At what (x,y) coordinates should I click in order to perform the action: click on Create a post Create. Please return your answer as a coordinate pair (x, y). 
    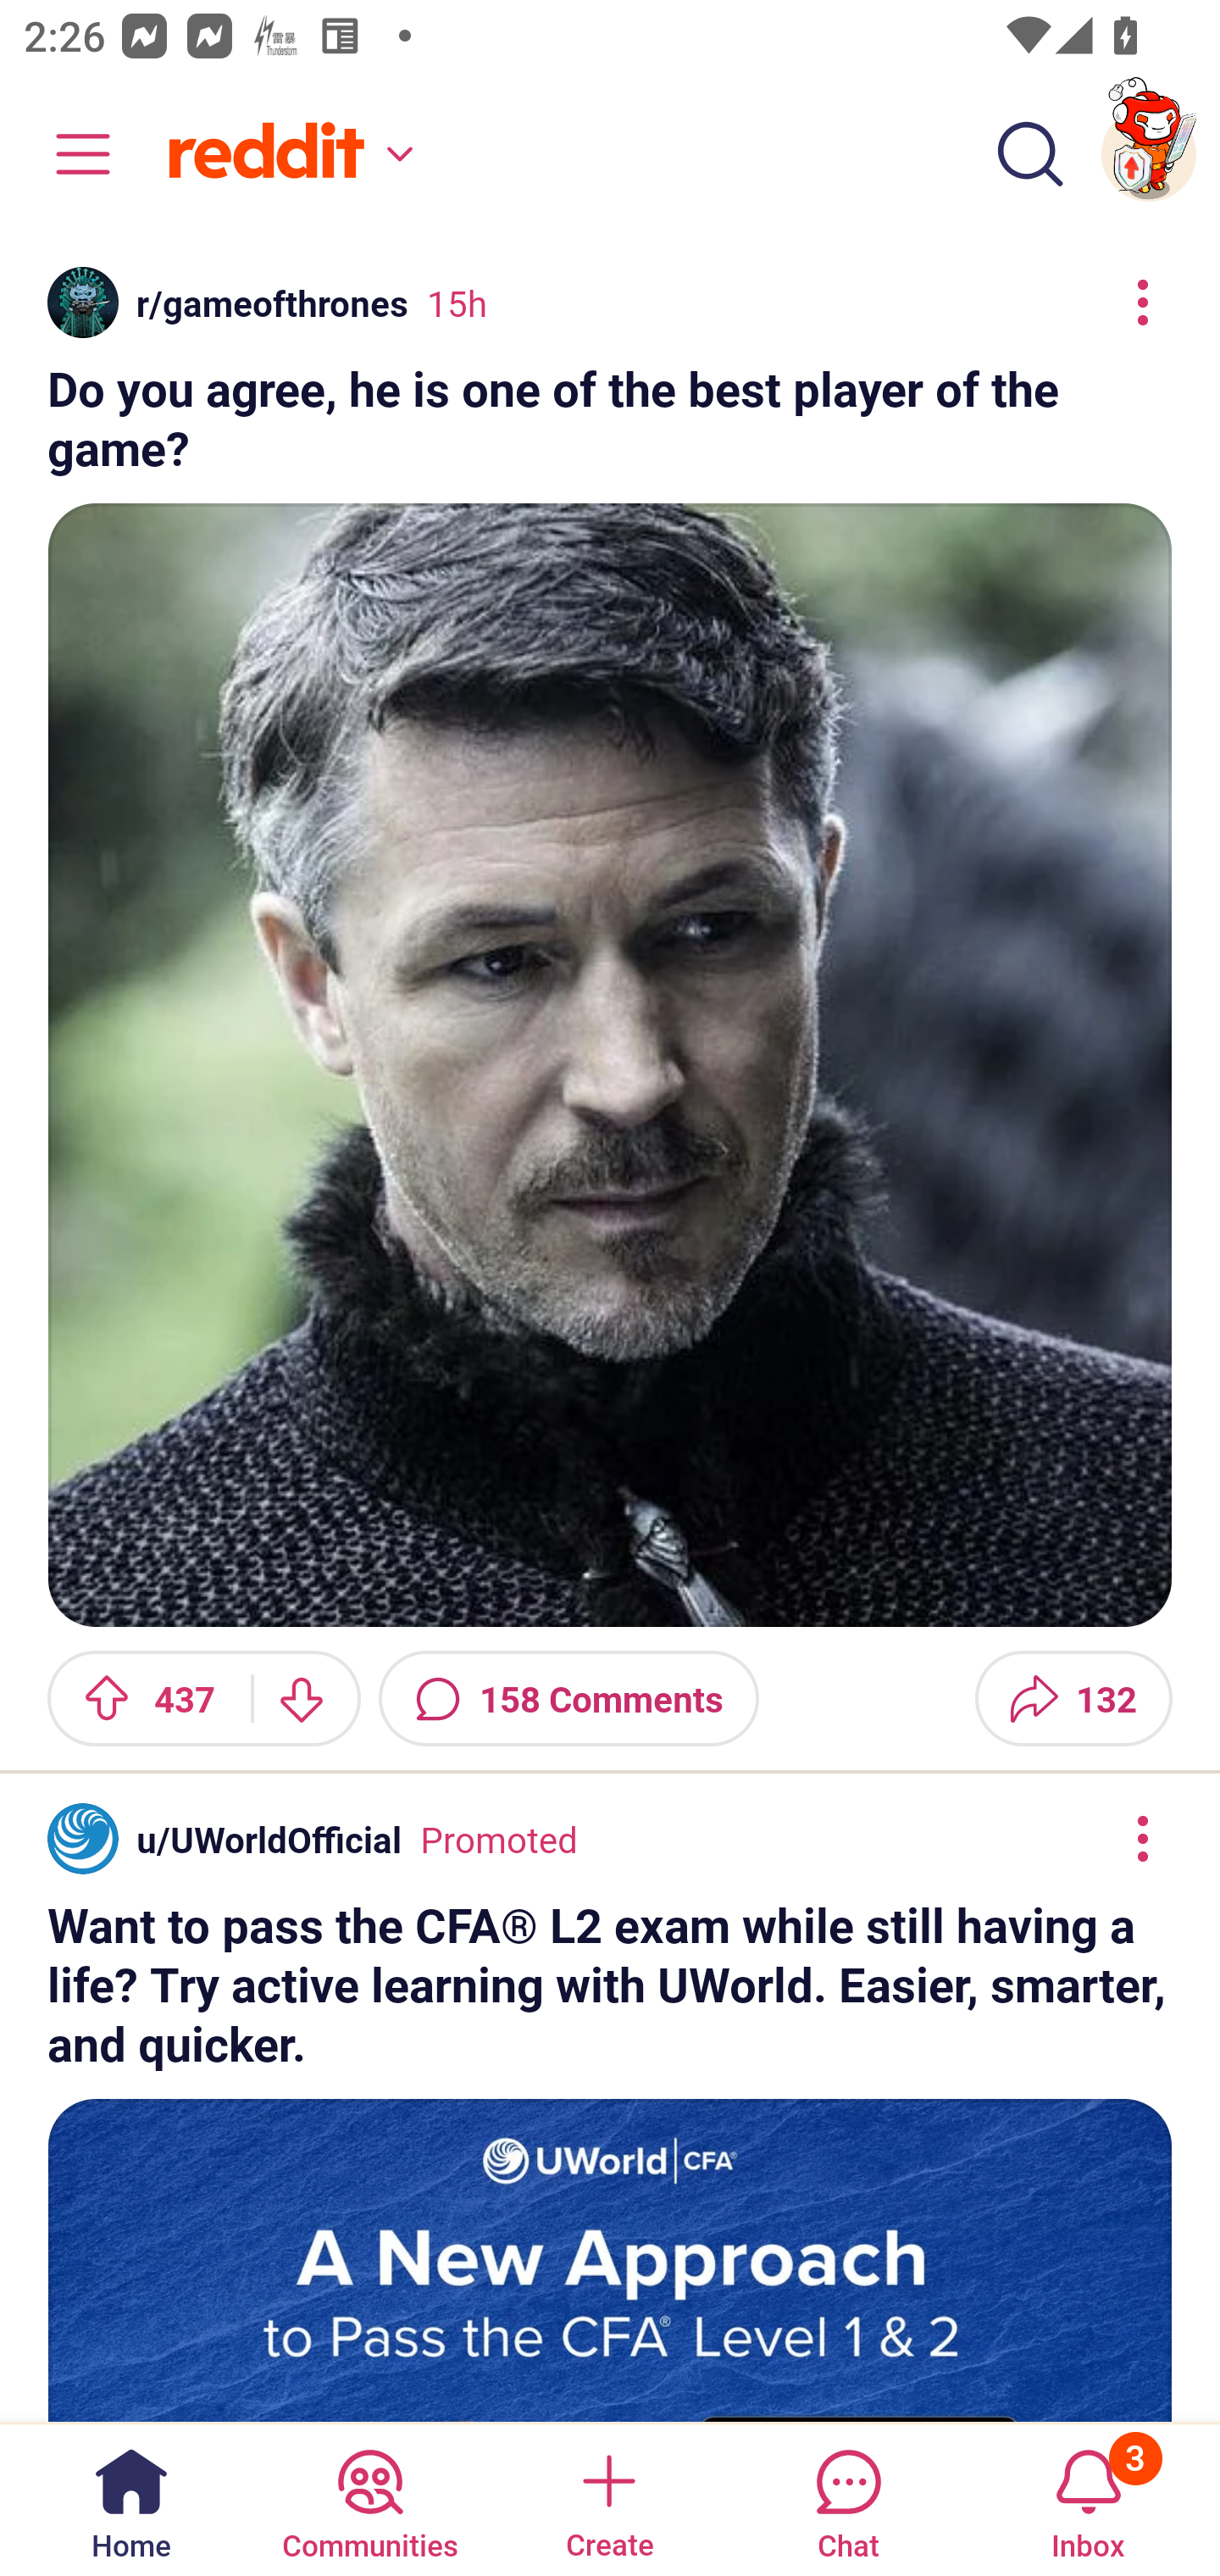
    Looking at the image, I should click on (608, 2498).